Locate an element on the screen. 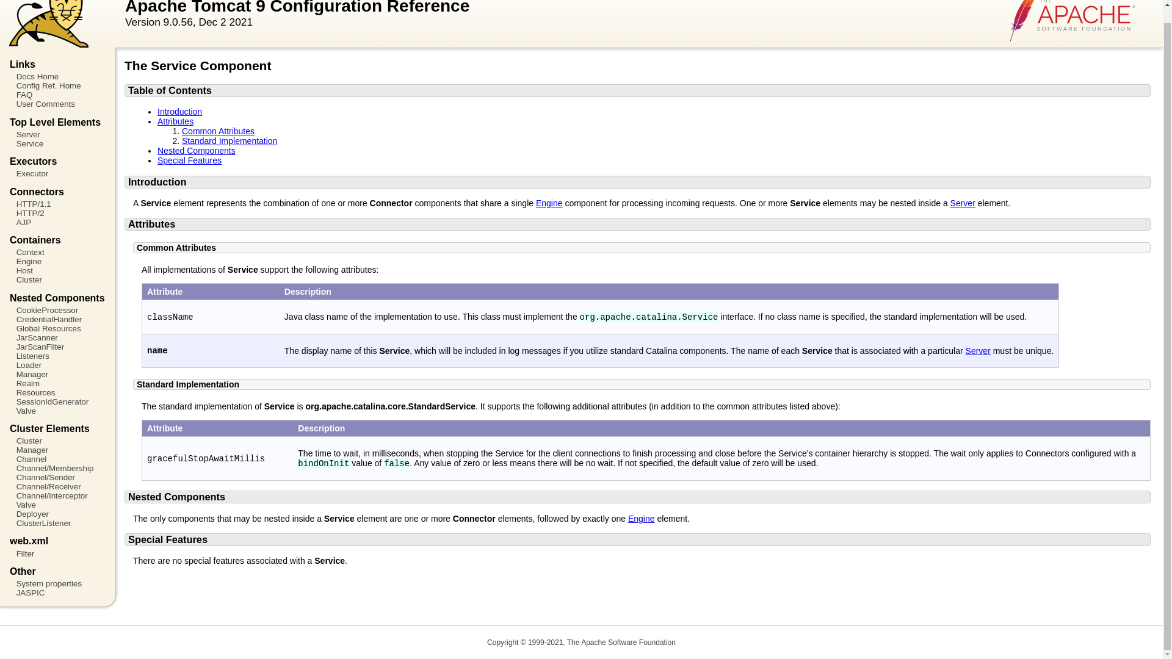 Image resolution: width=1172 pixels, height=659 pixels. Global Resources is located at coordinates (57, 328).